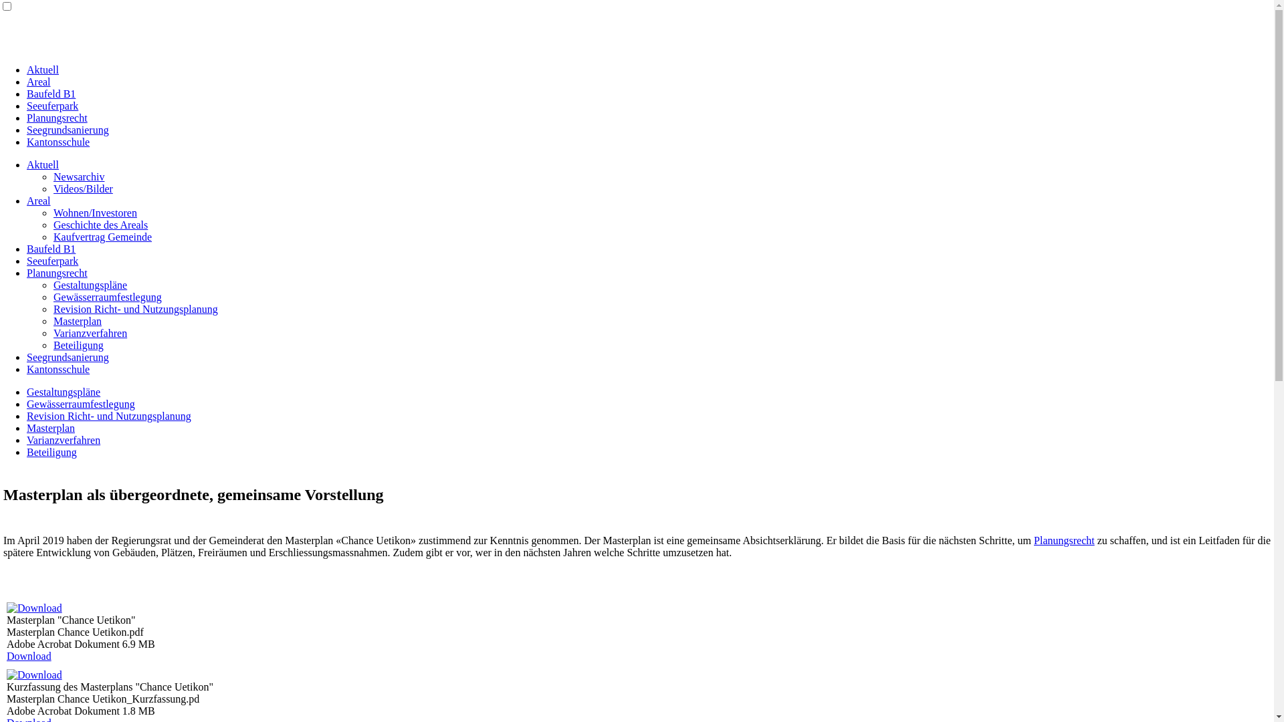  I want to click on Seeuferpark, so click(52, 106).